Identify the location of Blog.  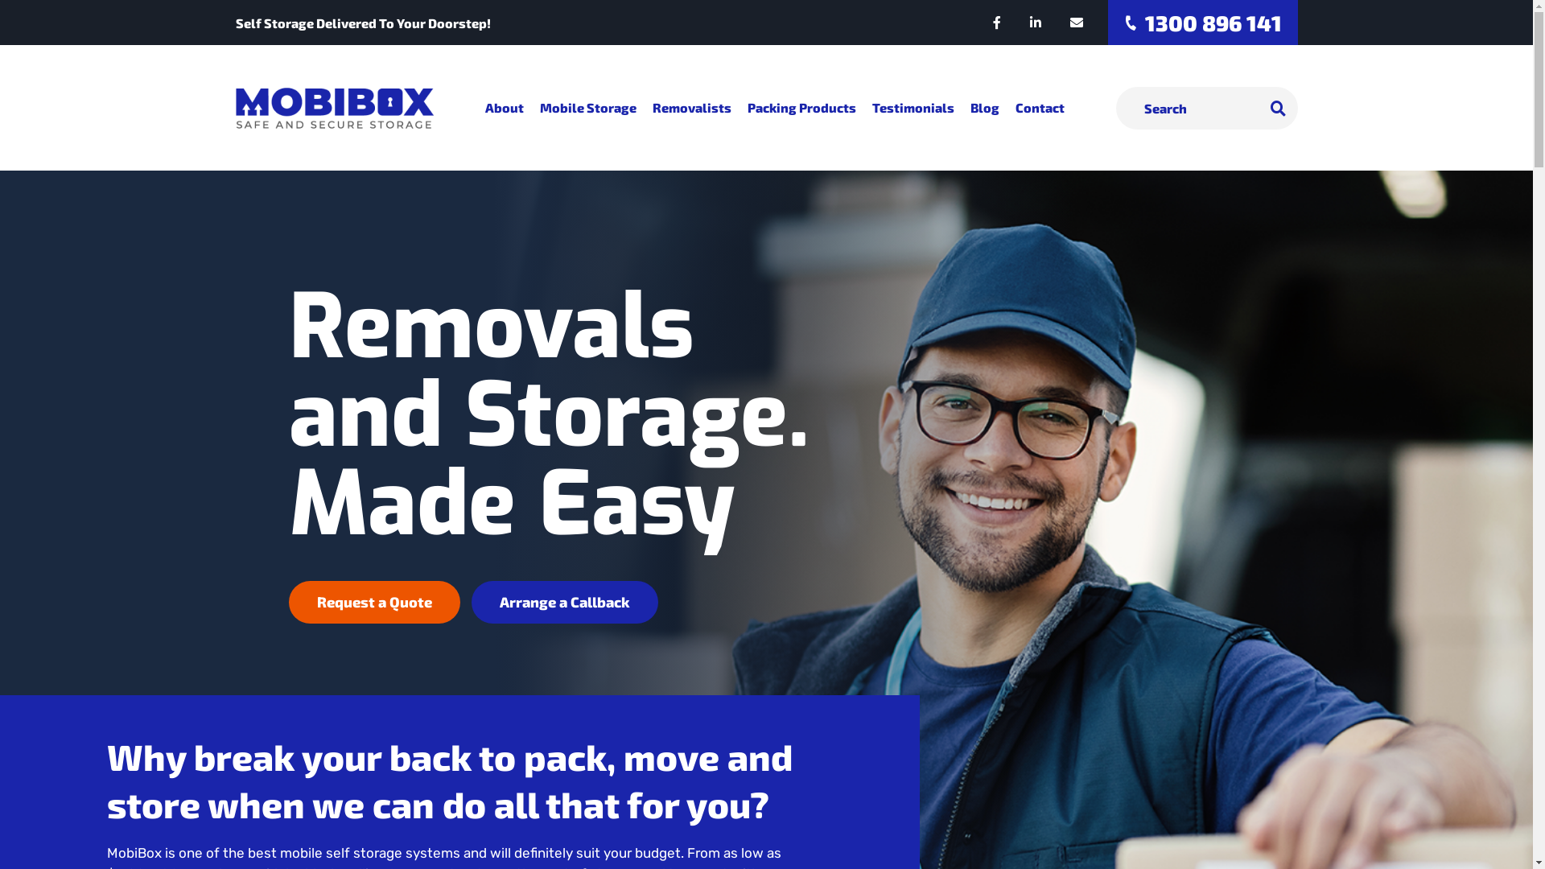
(985, 108).